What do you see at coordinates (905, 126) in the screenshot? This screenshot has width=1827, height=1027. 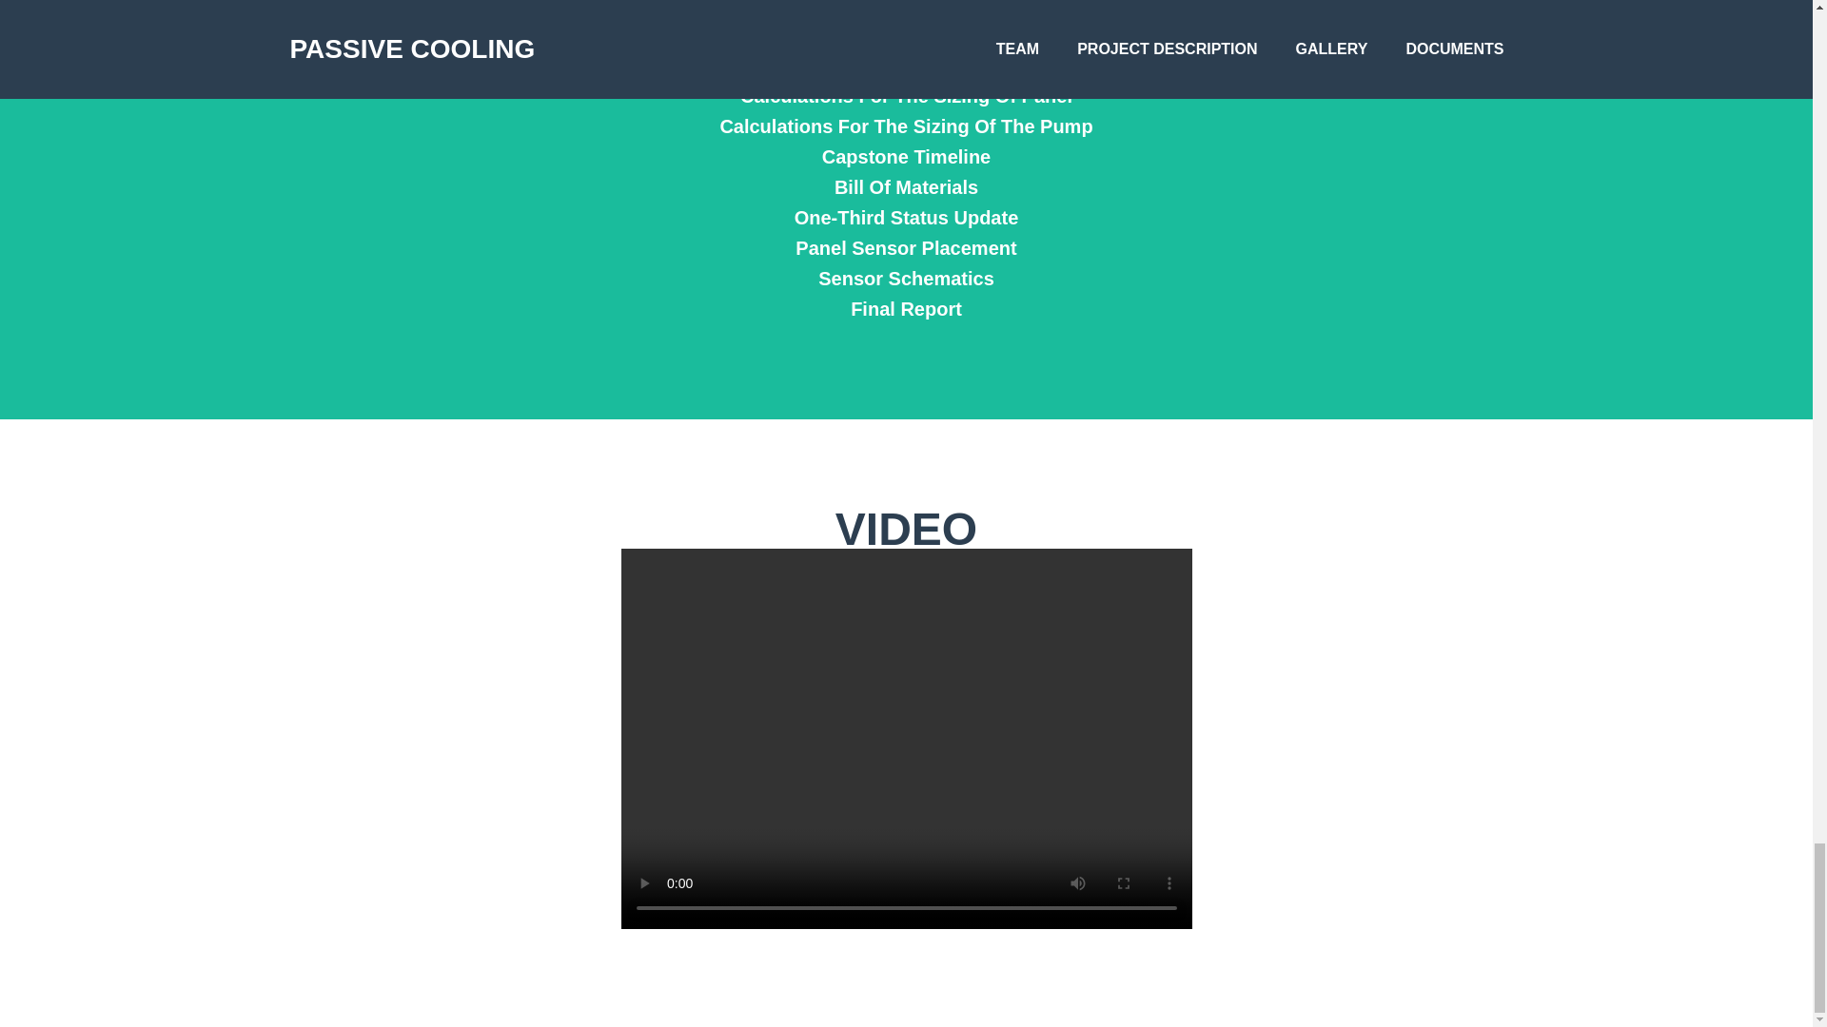 I see `Calculations For The Sizing Of The Pump` at bounding box center [905, 126].